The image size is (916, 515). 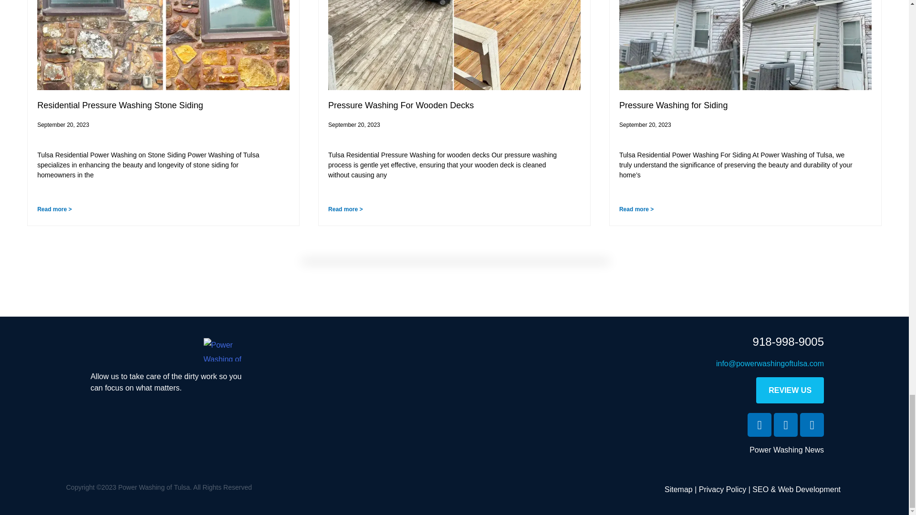 I want to click on Instagram, so click(x=812, y=424).